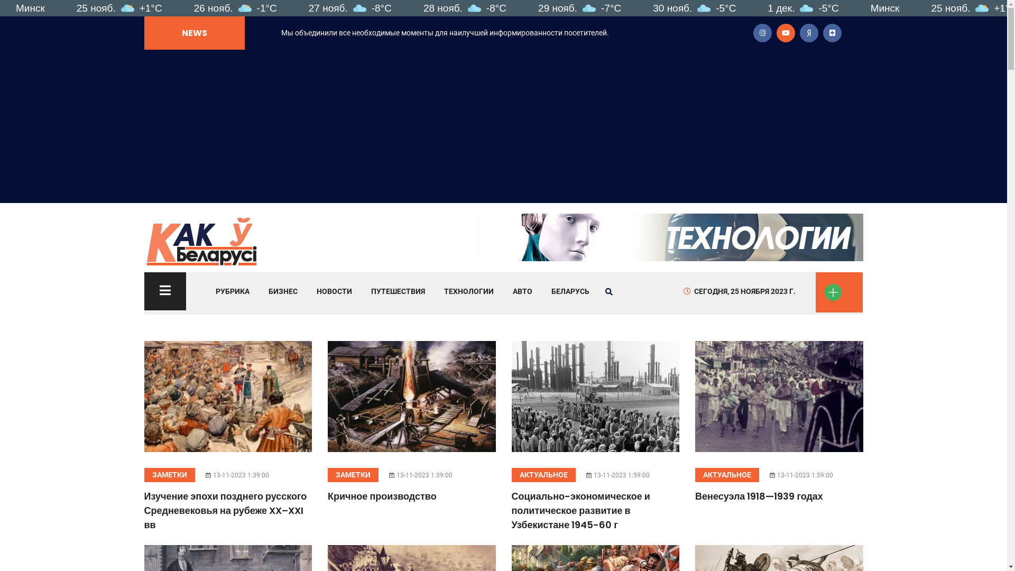 Image resolution: width=1015 pixels, height=571 pixels. Describe the element at coordinates (802, 475) in the screenshot. I see `13-11-2023 1:59:00` at that location.